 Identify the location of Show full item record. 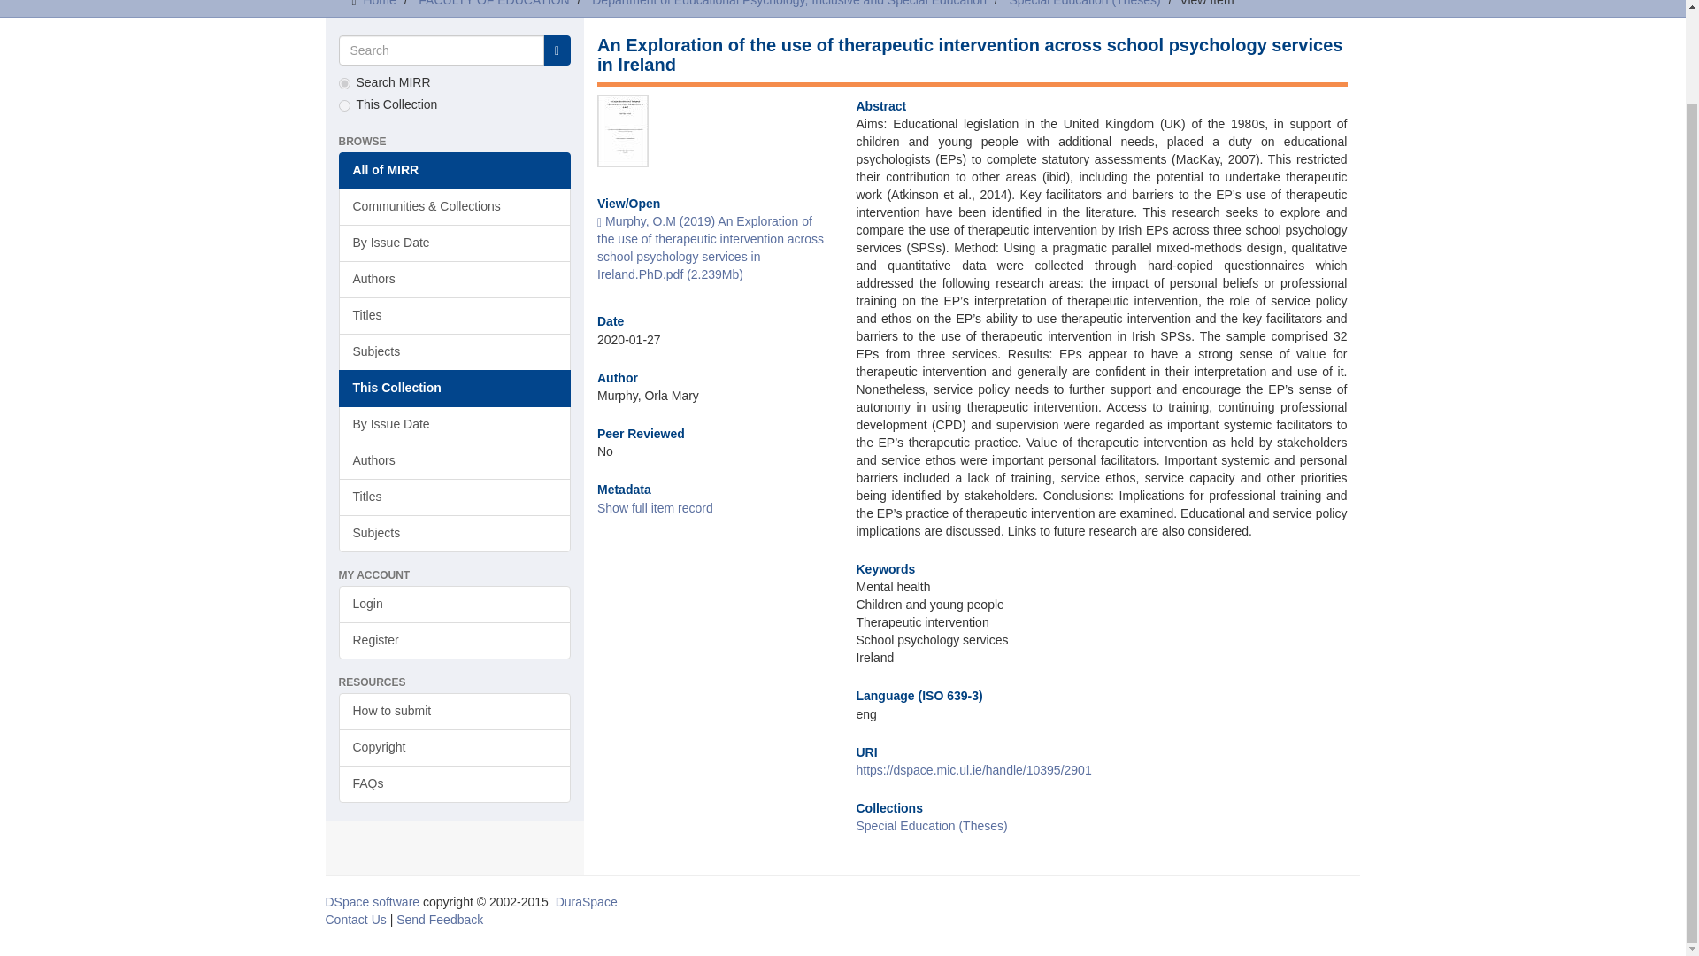
(655, 508).